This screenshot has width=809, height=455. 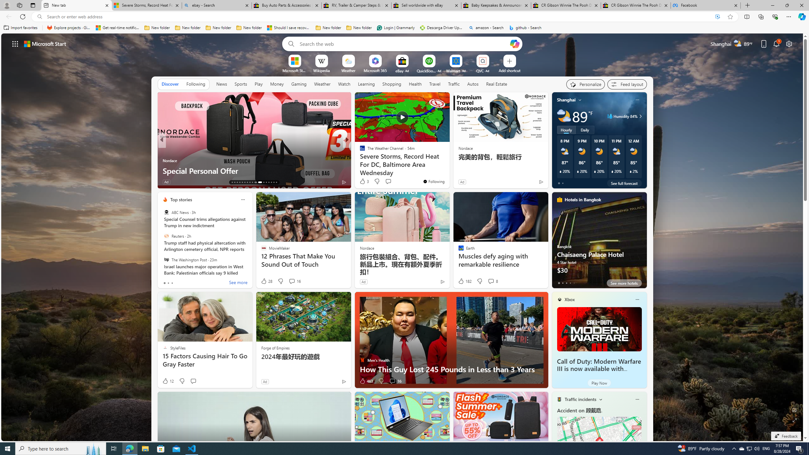 What do you see at coordinates (426, 5) in the screenshot?
I see `Sell worldwide with eBay` at bounding box center [426, 5].